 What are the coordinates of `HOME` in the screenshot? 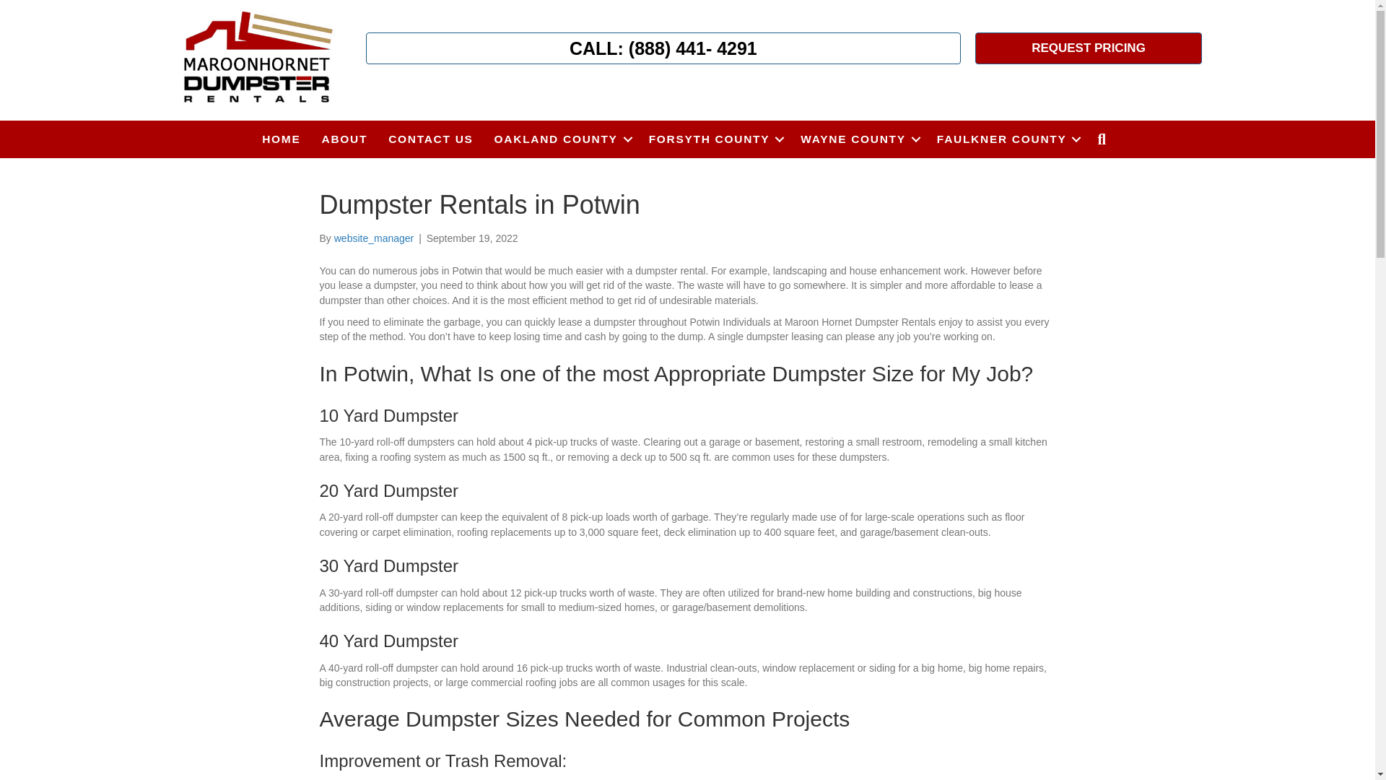 It's located at (282, 139).